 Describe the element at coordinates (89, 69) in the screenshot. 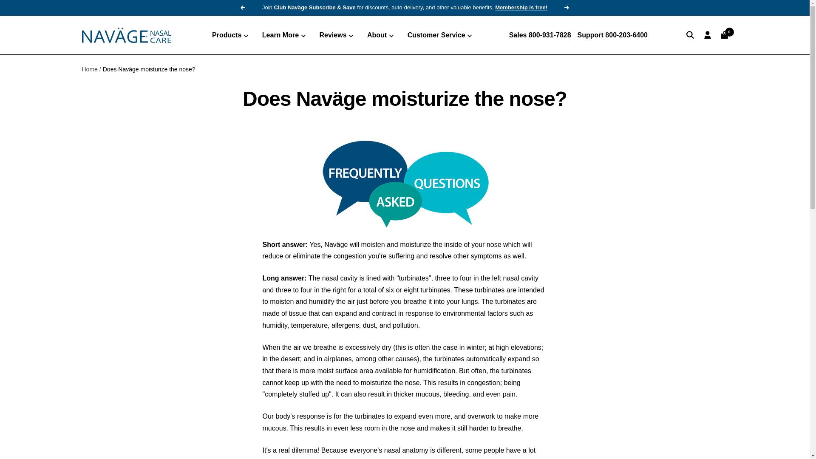

I see `Home` at that location.